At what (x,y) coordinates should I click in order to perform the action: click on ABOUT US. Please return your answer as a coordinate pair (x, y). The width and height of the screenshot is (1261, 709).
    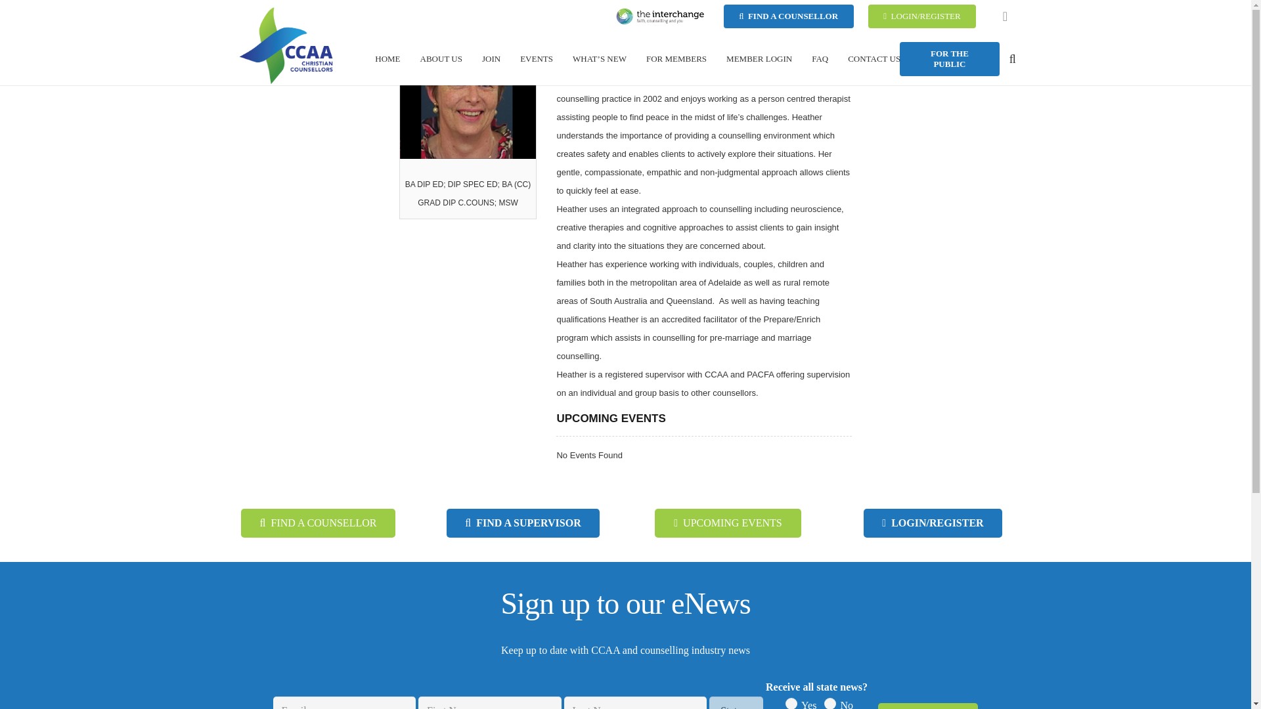
    Looking at the image, I should click on (441, 58).